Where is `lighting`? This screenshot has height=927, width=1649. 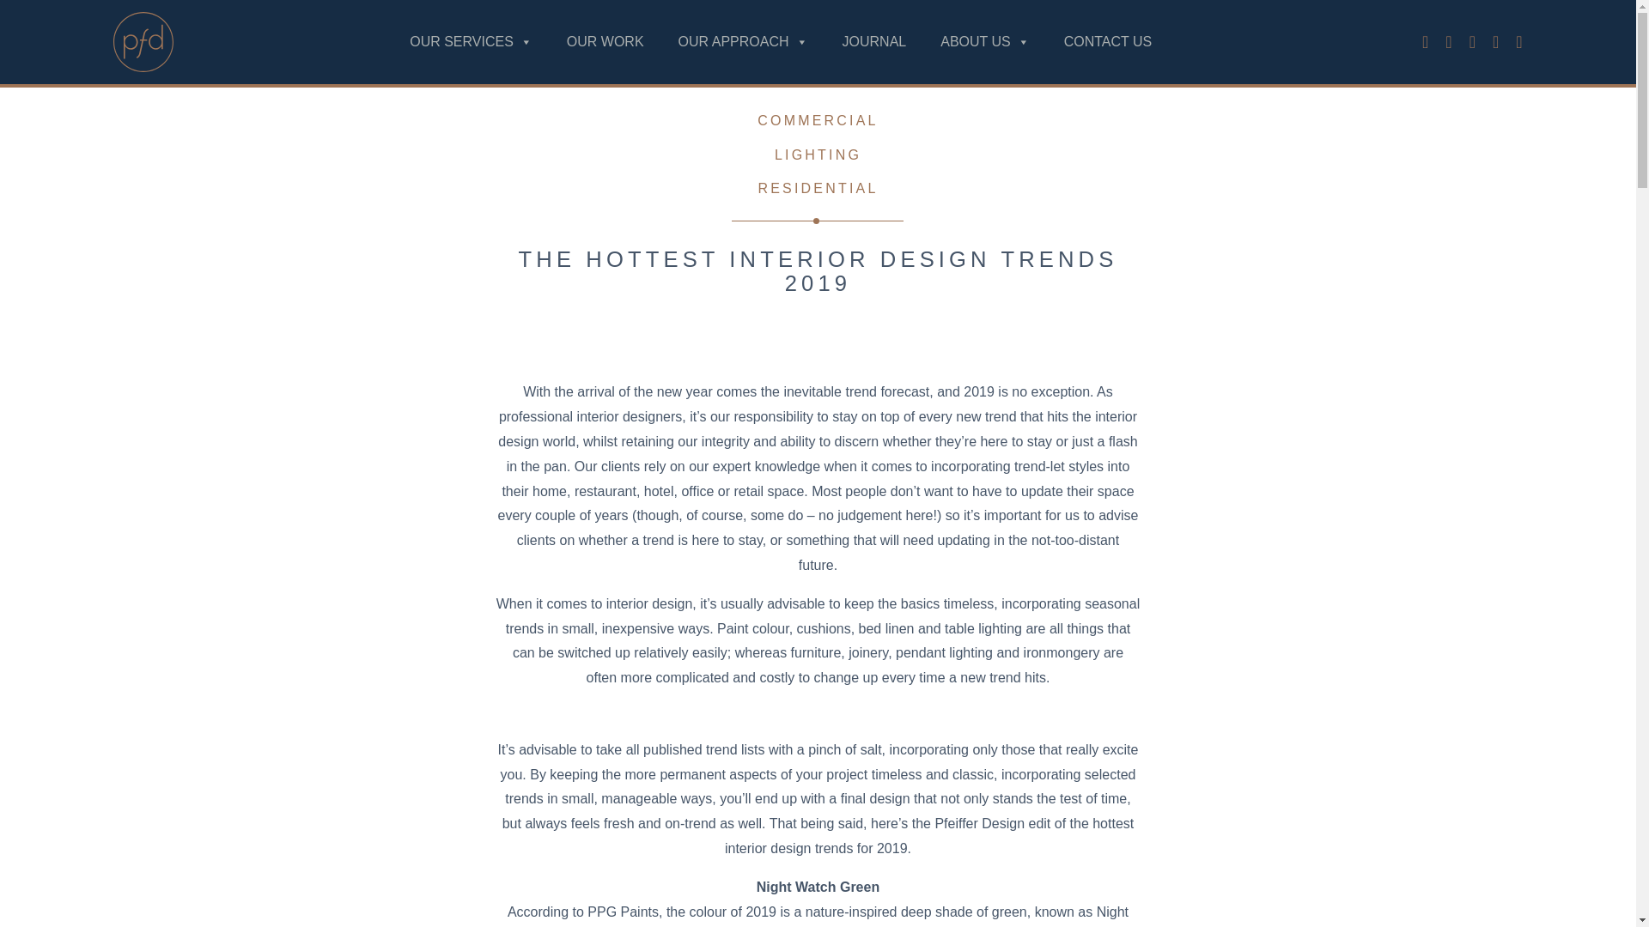
lighting is located at coordinates (818, 154).